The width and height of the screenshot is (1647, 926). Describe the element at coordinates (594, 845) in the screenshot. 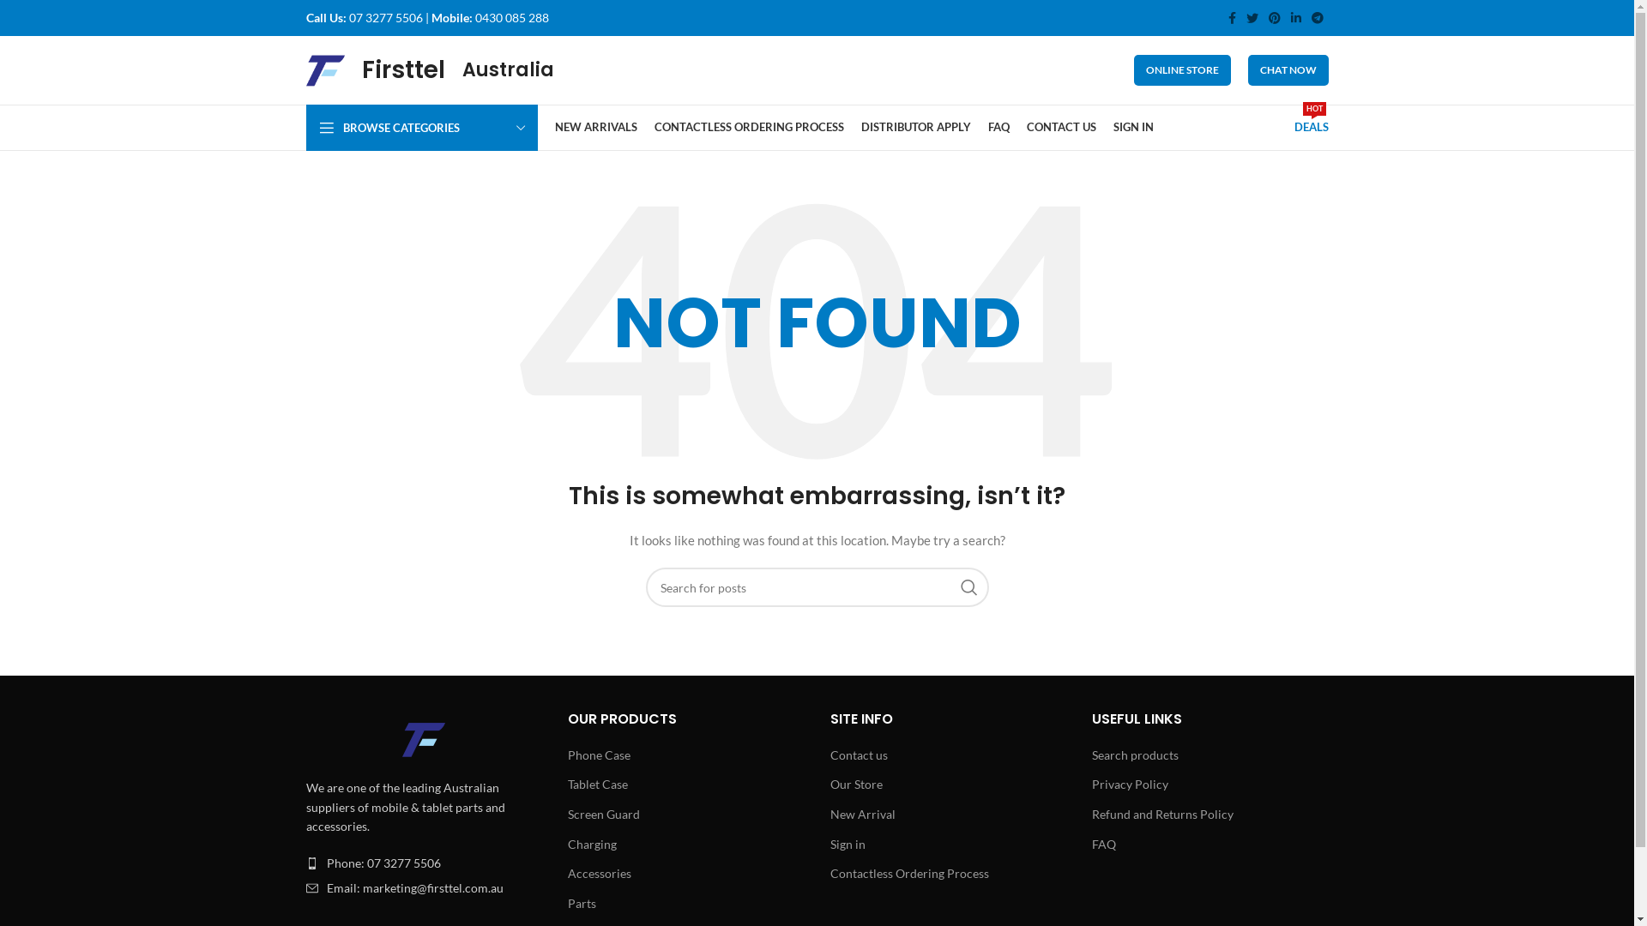

I see `Charging` at that location.